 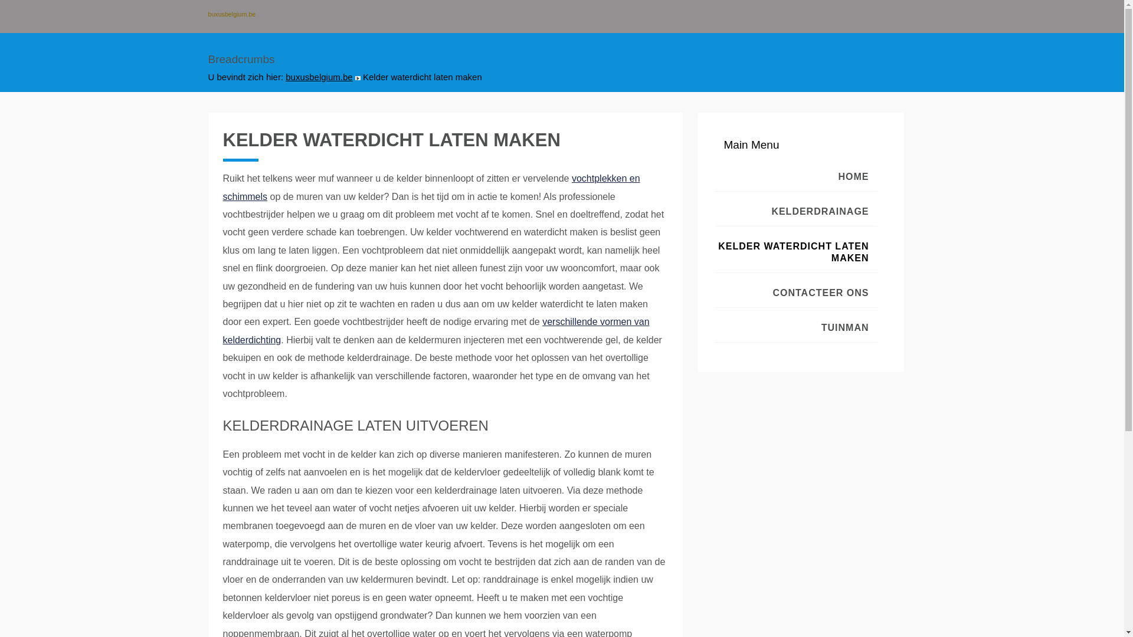 I want to click on verschillende vormen van kelderdichting, so click(x=437, y=330).